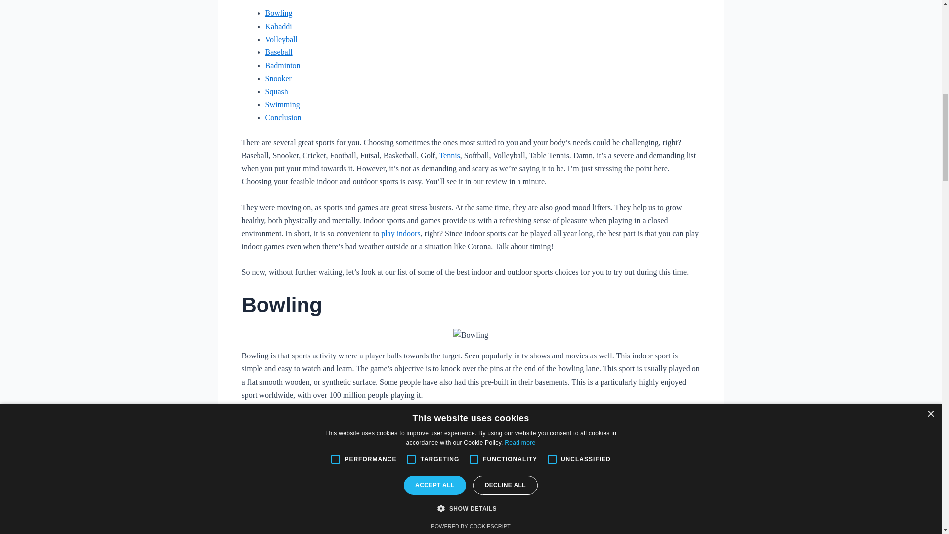  I want to click on Volleyball, so click(281, 39).